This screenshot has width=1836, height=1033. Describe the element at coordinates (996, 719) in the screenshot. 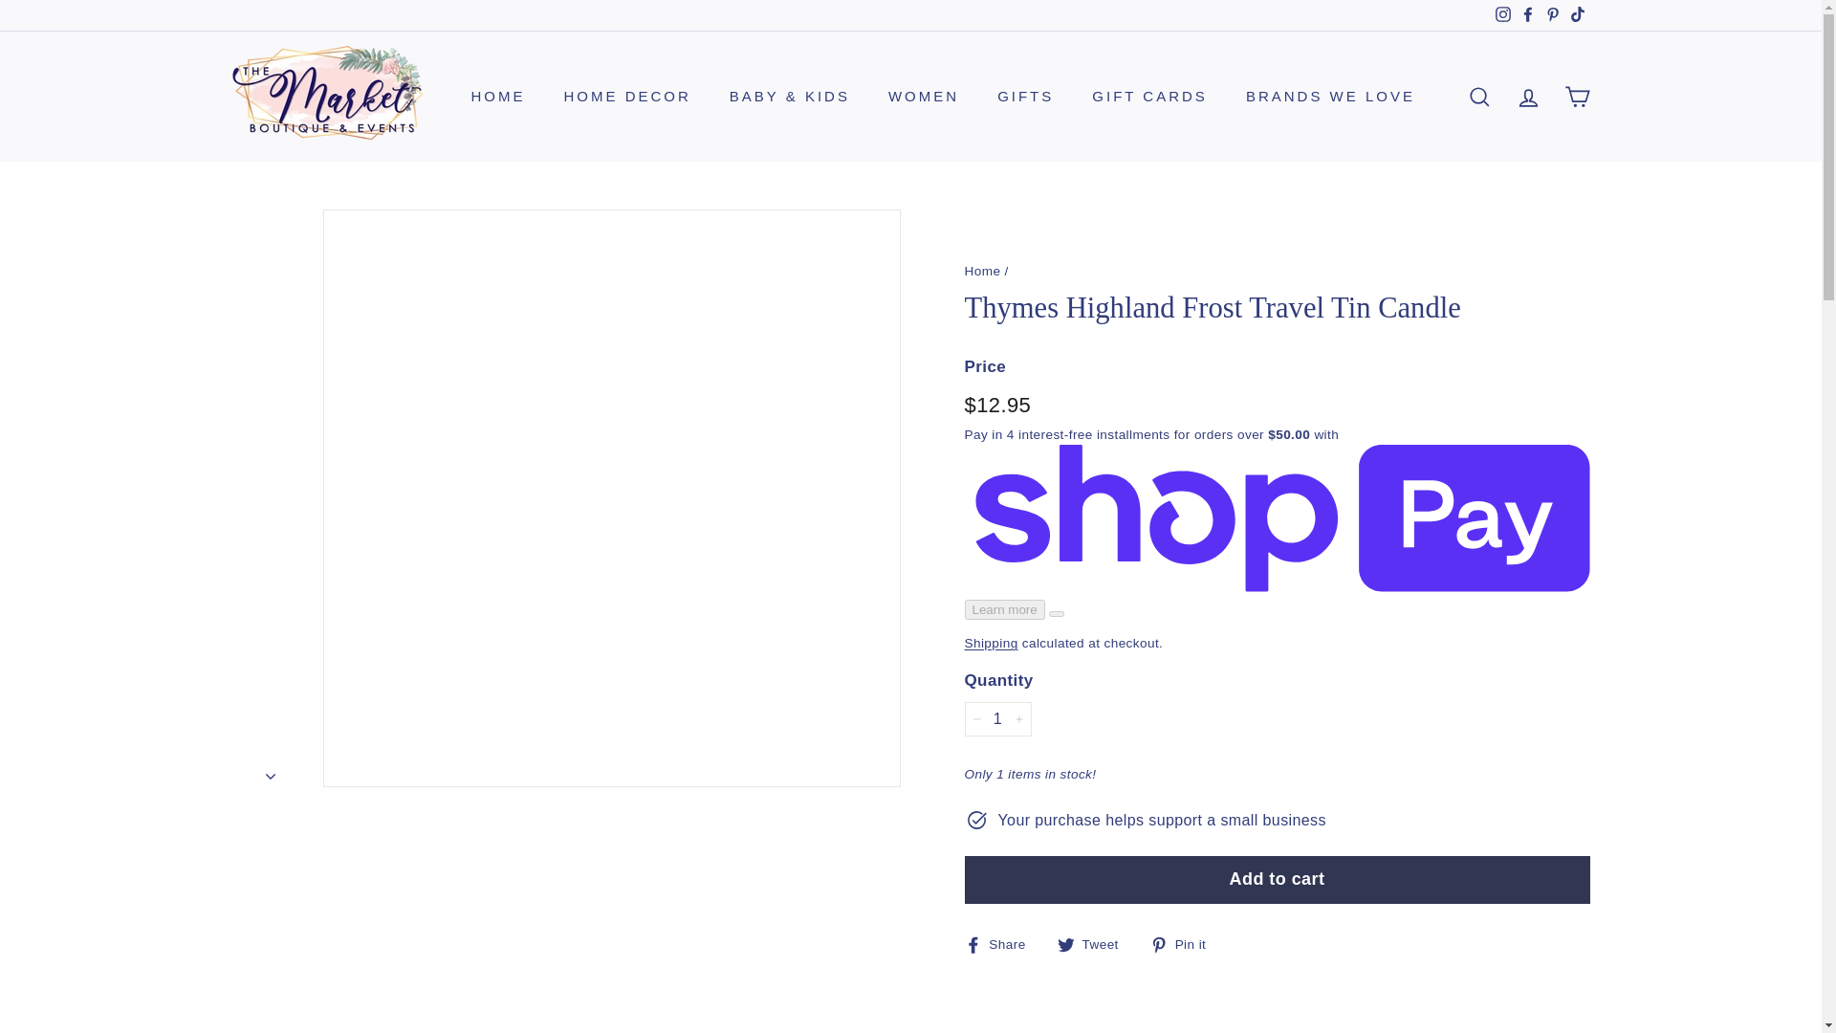

I see `1` at that location.